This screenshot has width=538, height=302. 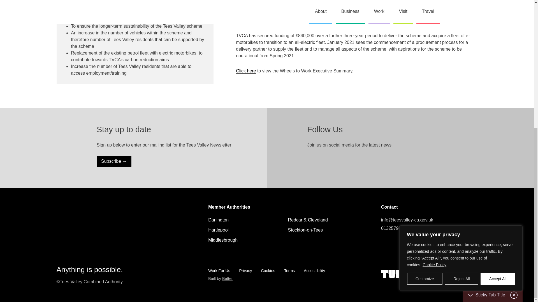 I want to click on Visit Harltepool Council, so click(x=219, y=230).